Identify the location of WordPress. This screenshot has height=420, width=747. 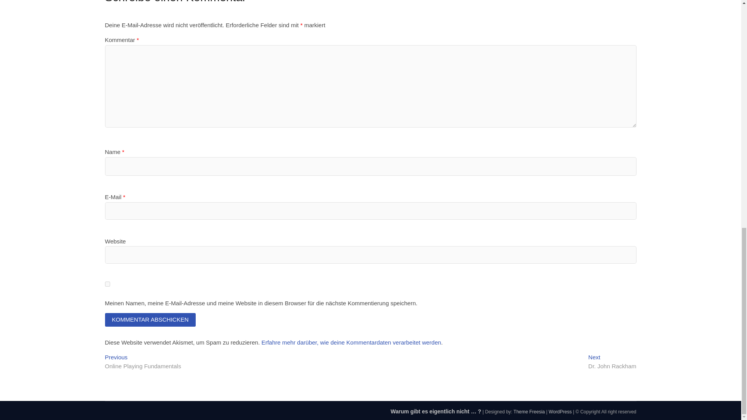
(150, 320).